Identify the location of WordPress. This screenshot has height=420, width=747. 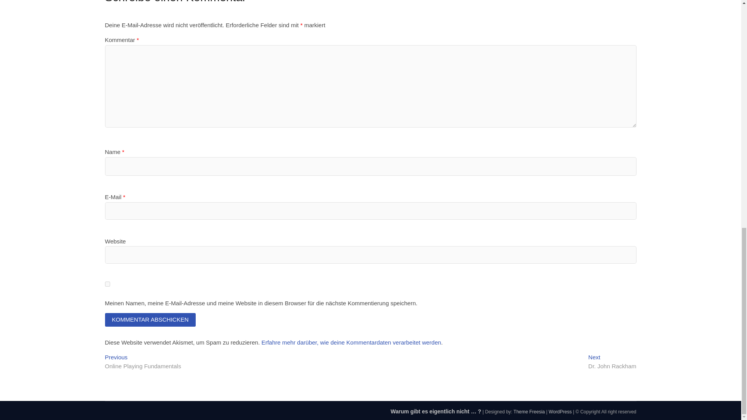
(150, 320).